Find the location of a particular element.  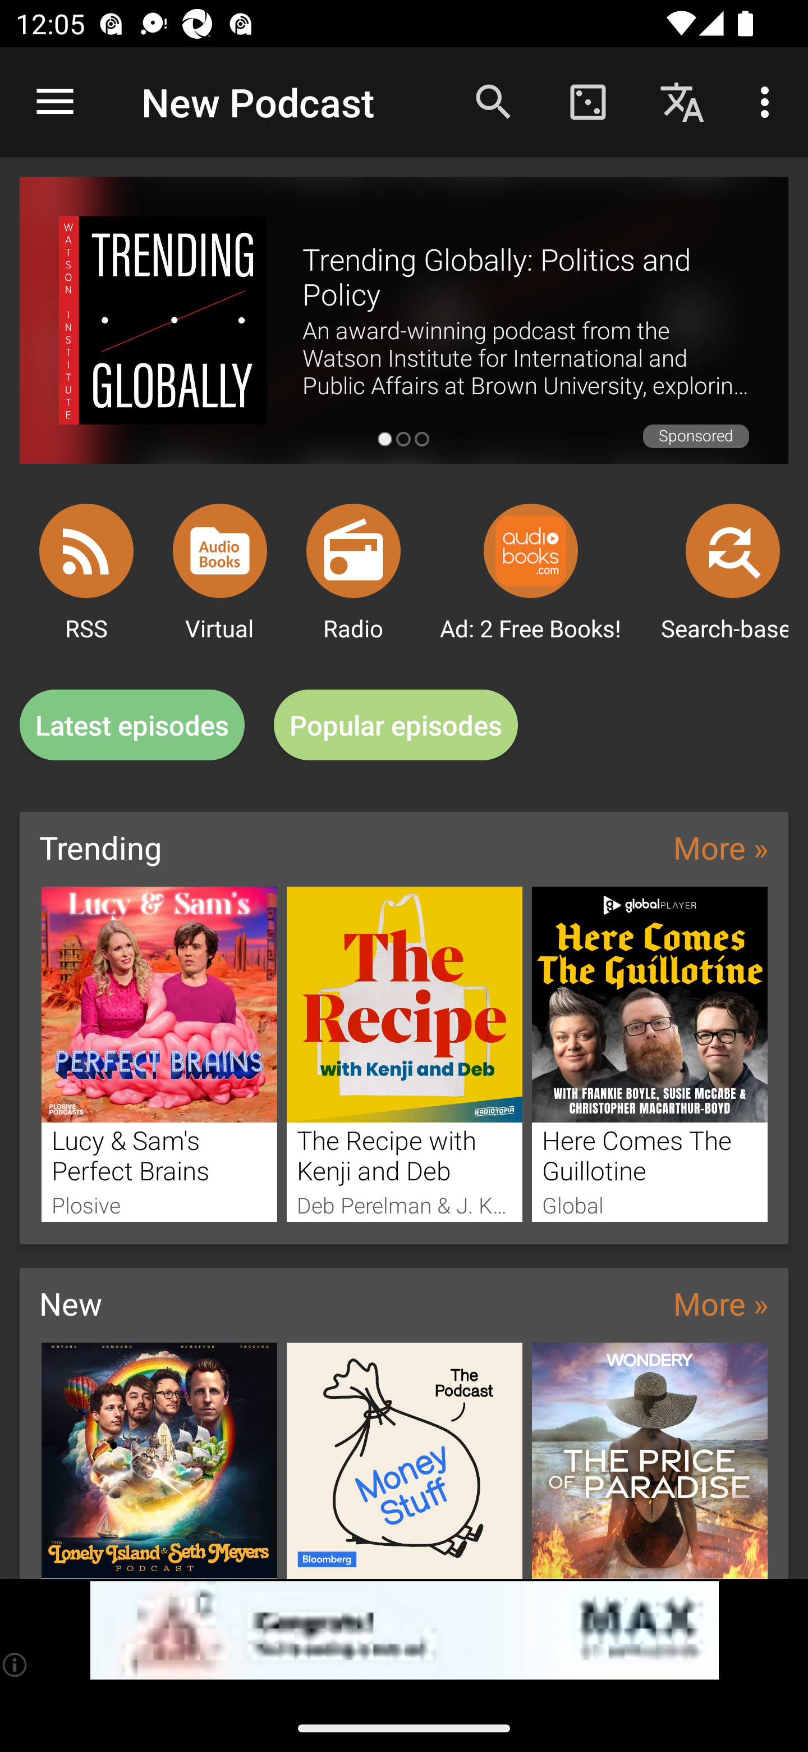

Popular episodes is located at coordinates (396, 726).